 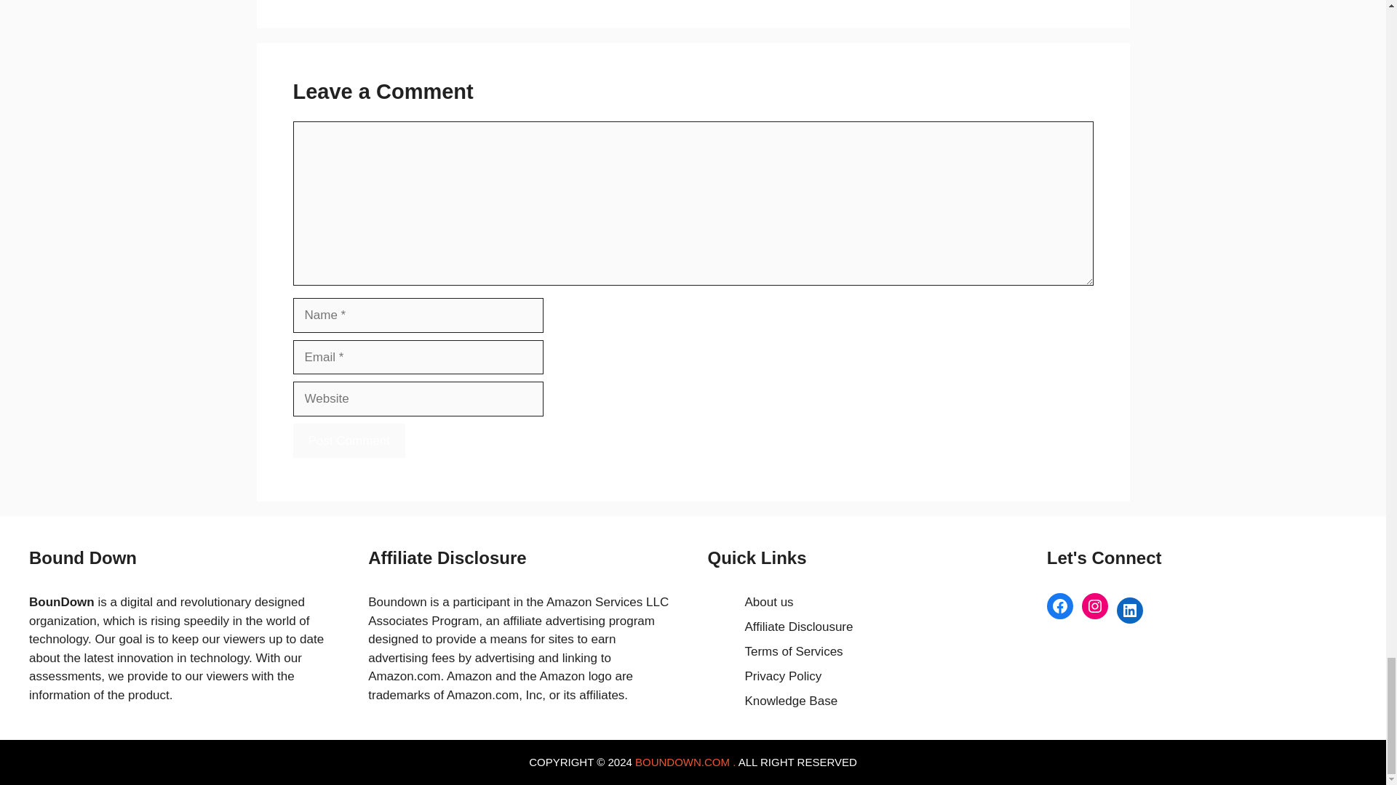 What do you see at coordinates (62, 602) in the screenshot?
I see `BounDown` at bounding box center [62, 602].